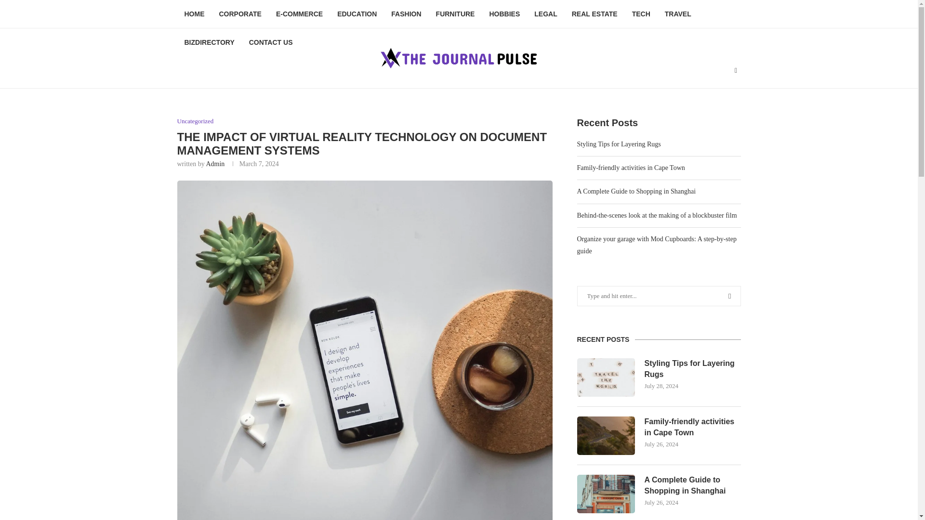 The image size is (925, 520). Describe the element at coordinates (195, 14) in the screenshot. I see `HOME` at that location.